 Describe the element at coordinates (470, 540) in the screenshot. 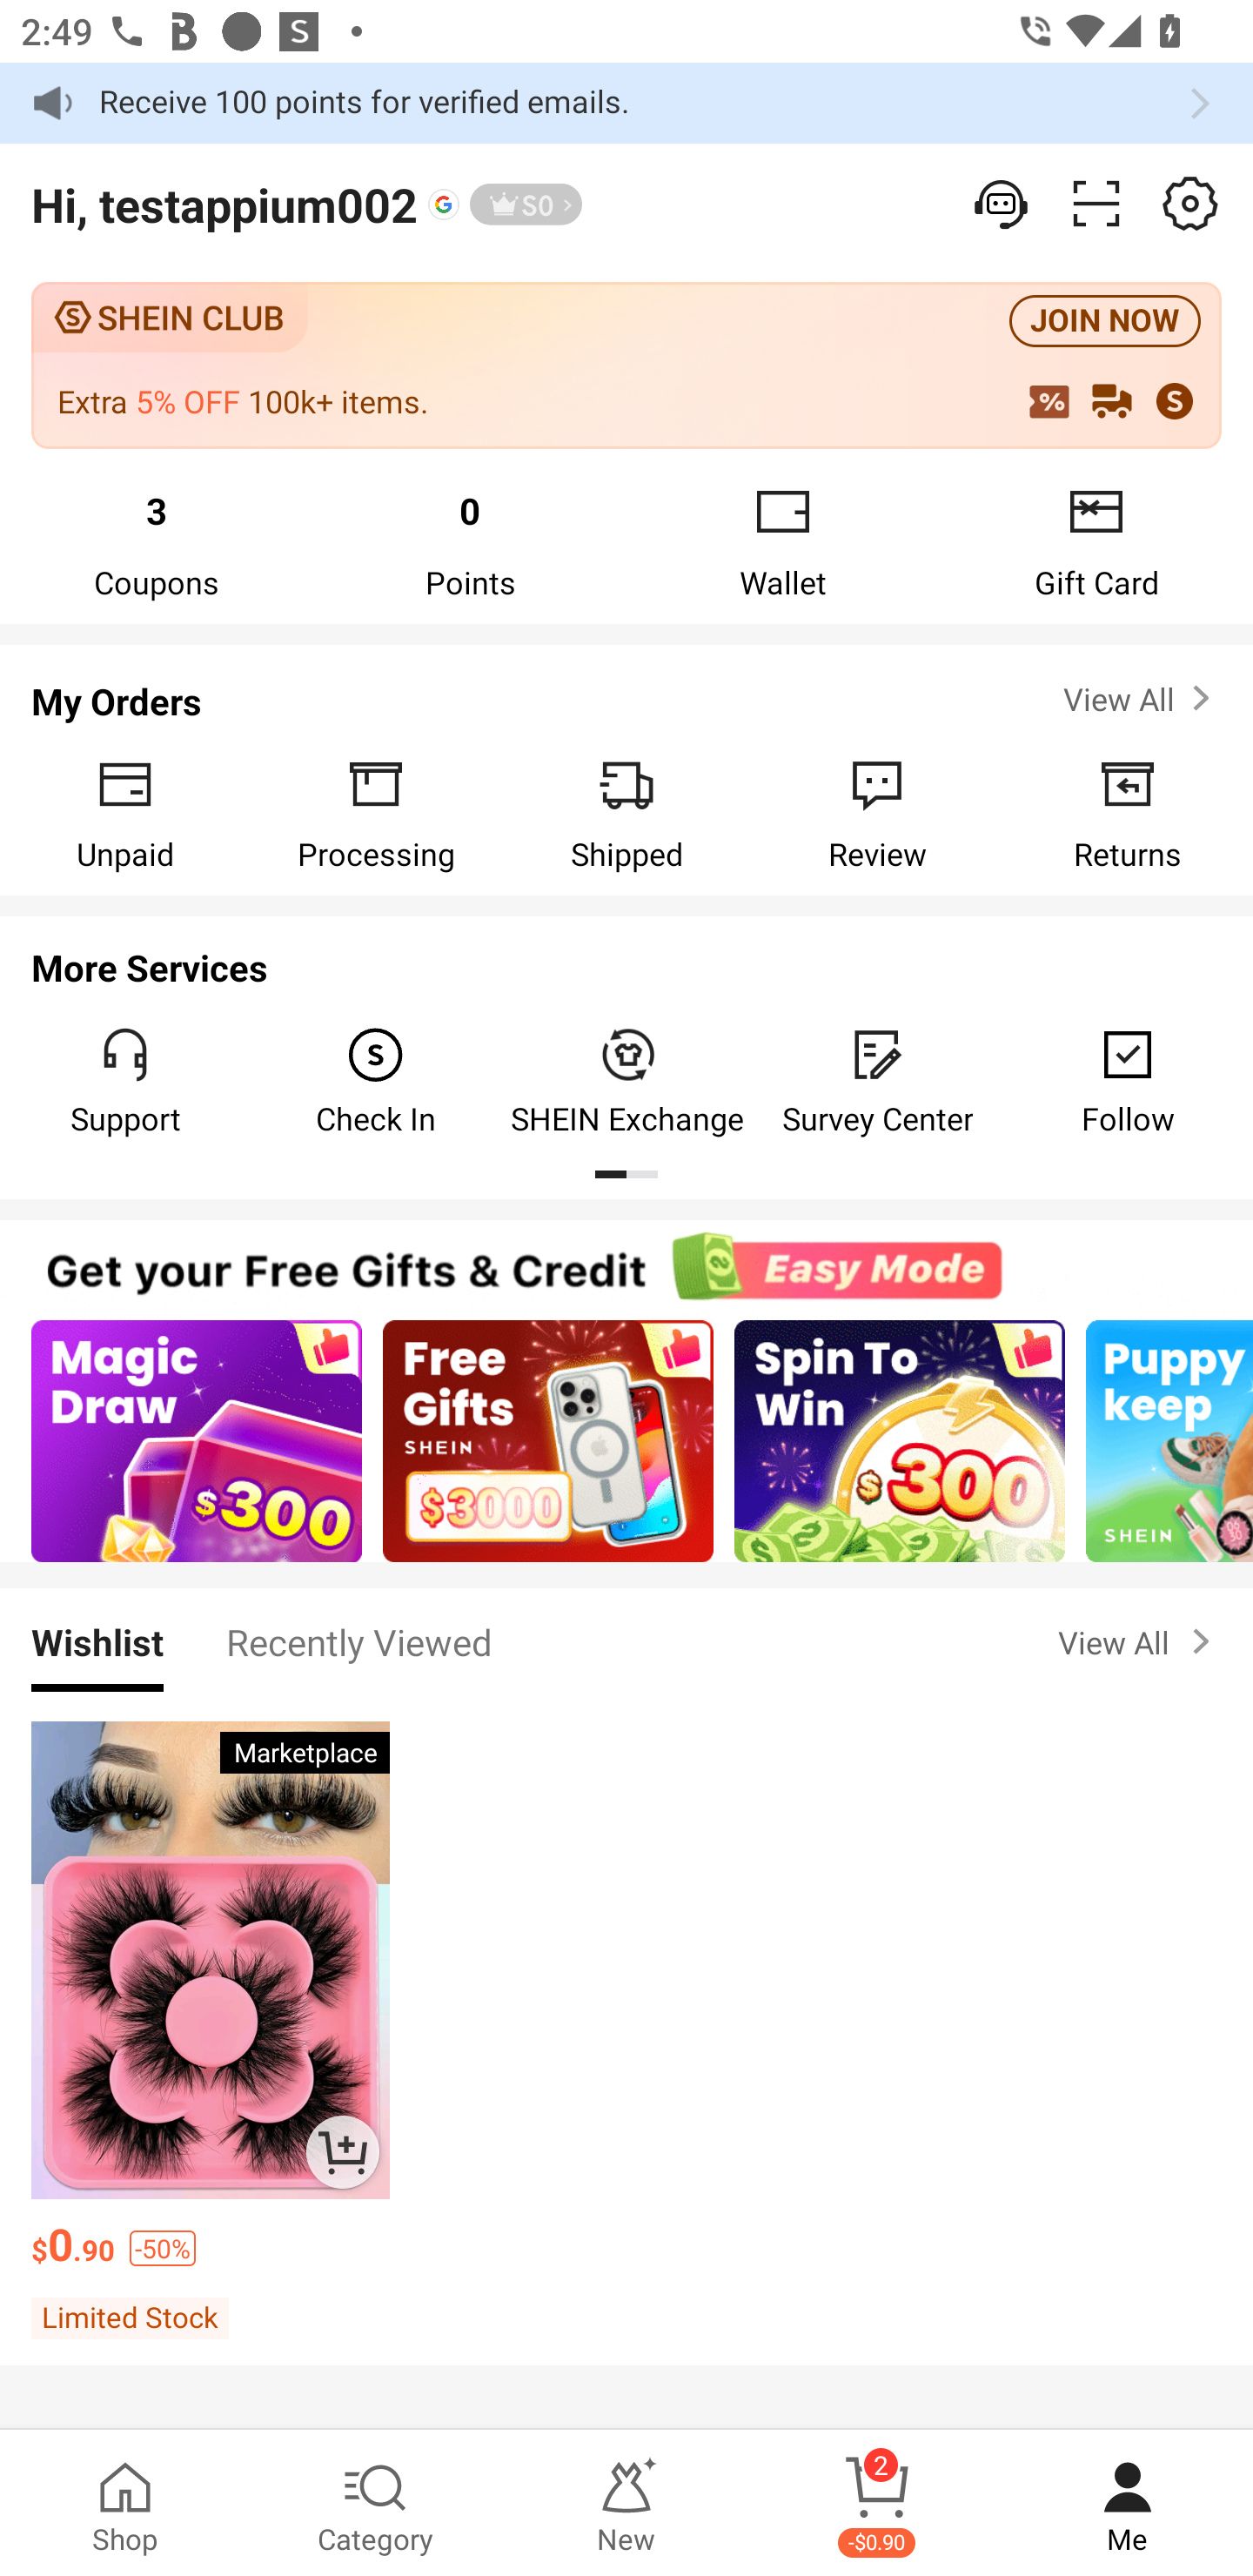

I see `0 Points` at that location.